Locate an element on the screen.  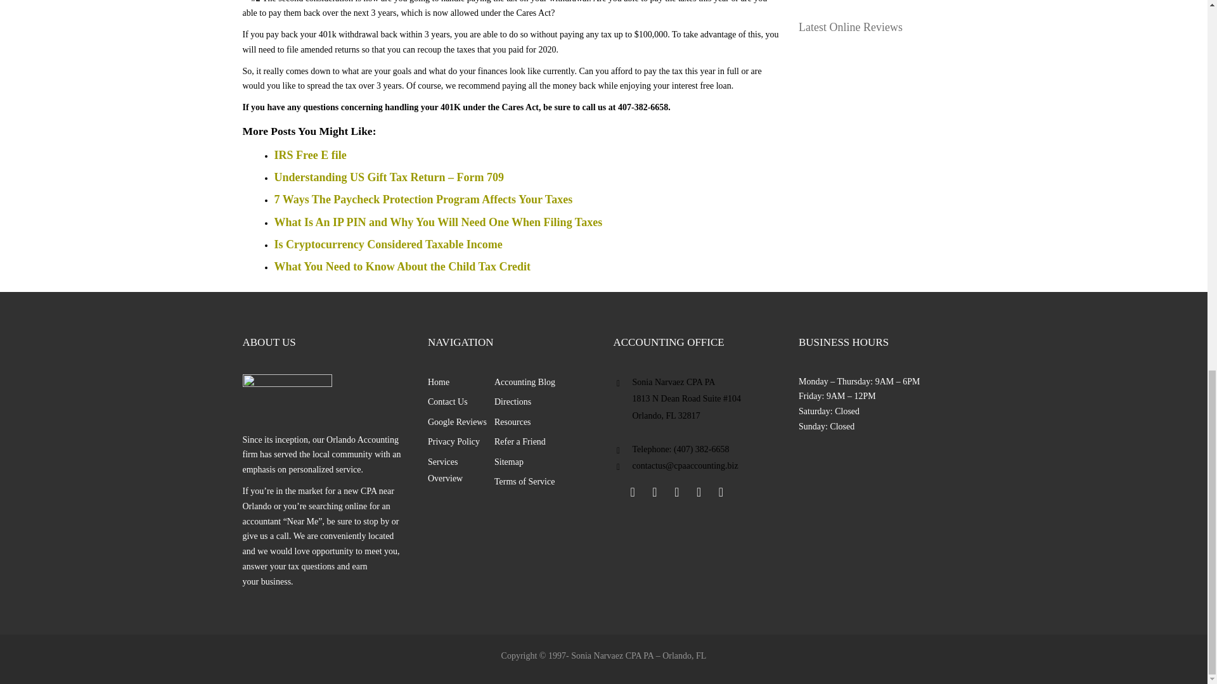
7 Ways The Paycheck Protection Program Affects Your Taxes is located at coordinates (423, 199).